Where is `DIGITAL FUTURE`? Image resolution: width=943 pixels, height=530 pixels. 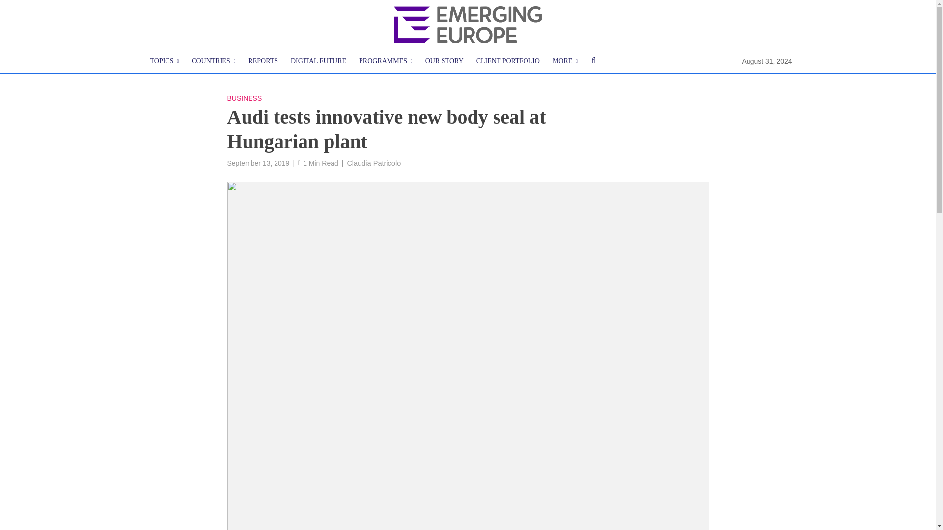
DIGITAL FUTURE is located at coordinates (318, 61).